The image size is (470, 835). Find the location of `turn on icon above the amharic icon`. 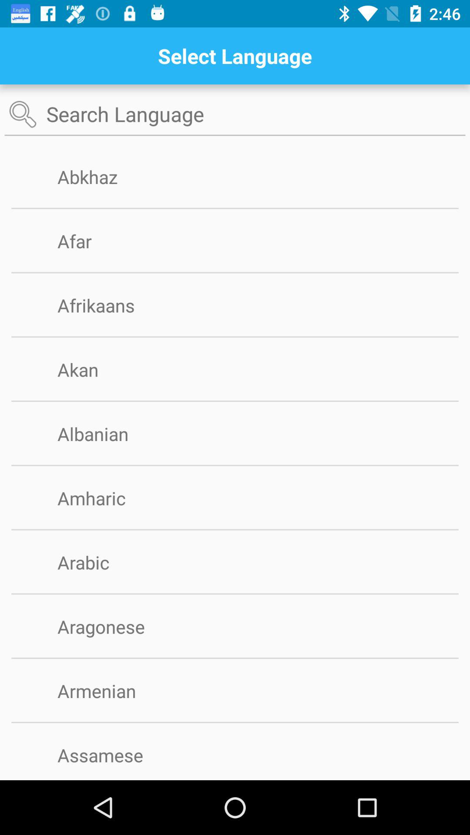

turn on icon above the amharic icon is located at coordinates (235, 465).